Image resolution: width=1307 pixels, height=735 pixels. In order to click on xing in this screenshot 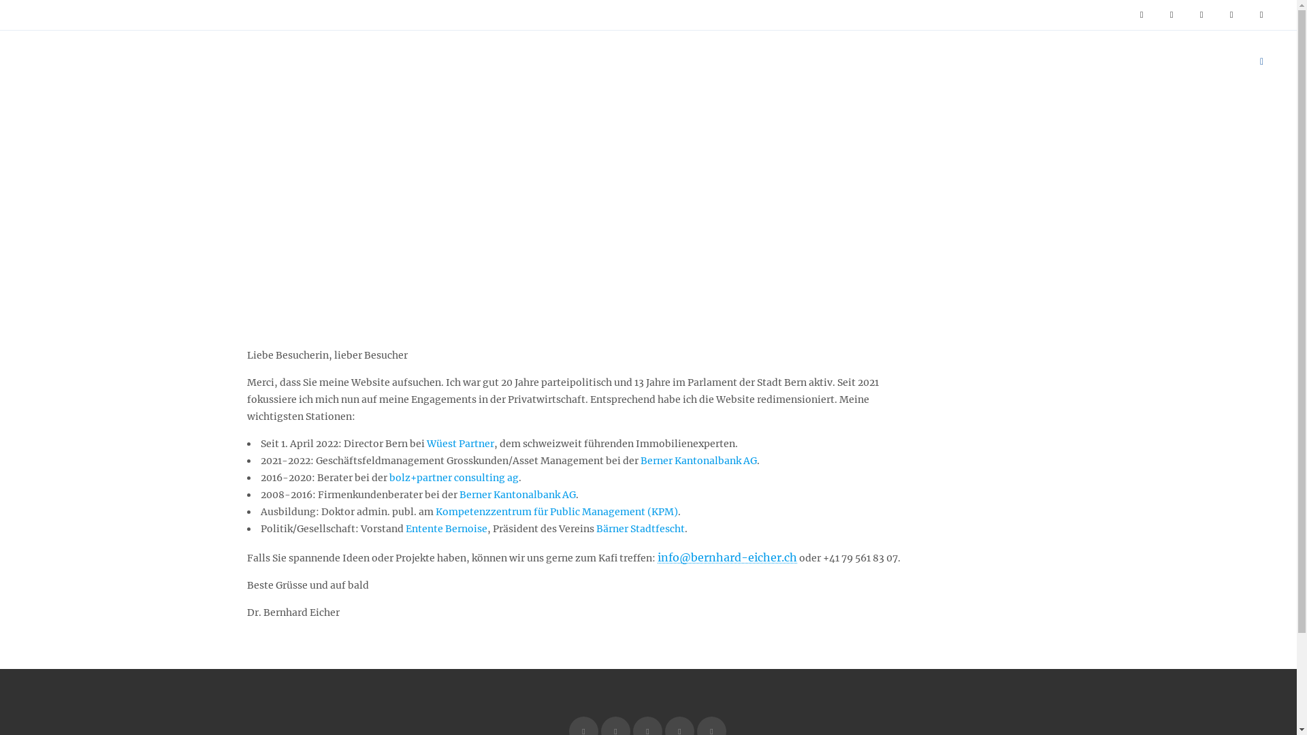, I will do `click(1261, 15)`.